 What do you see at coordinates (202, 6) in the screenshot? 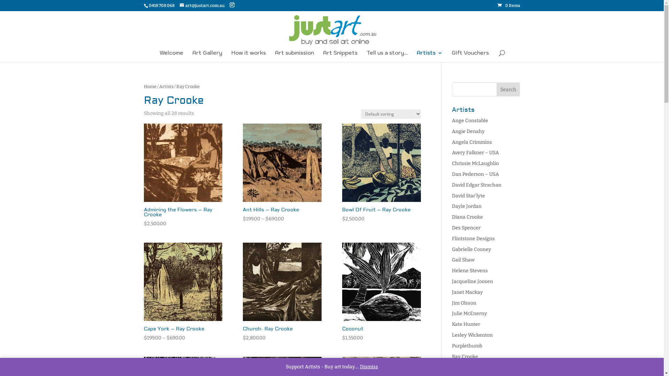
I see `art@justart.com.au` at bounding box center [202, 6].